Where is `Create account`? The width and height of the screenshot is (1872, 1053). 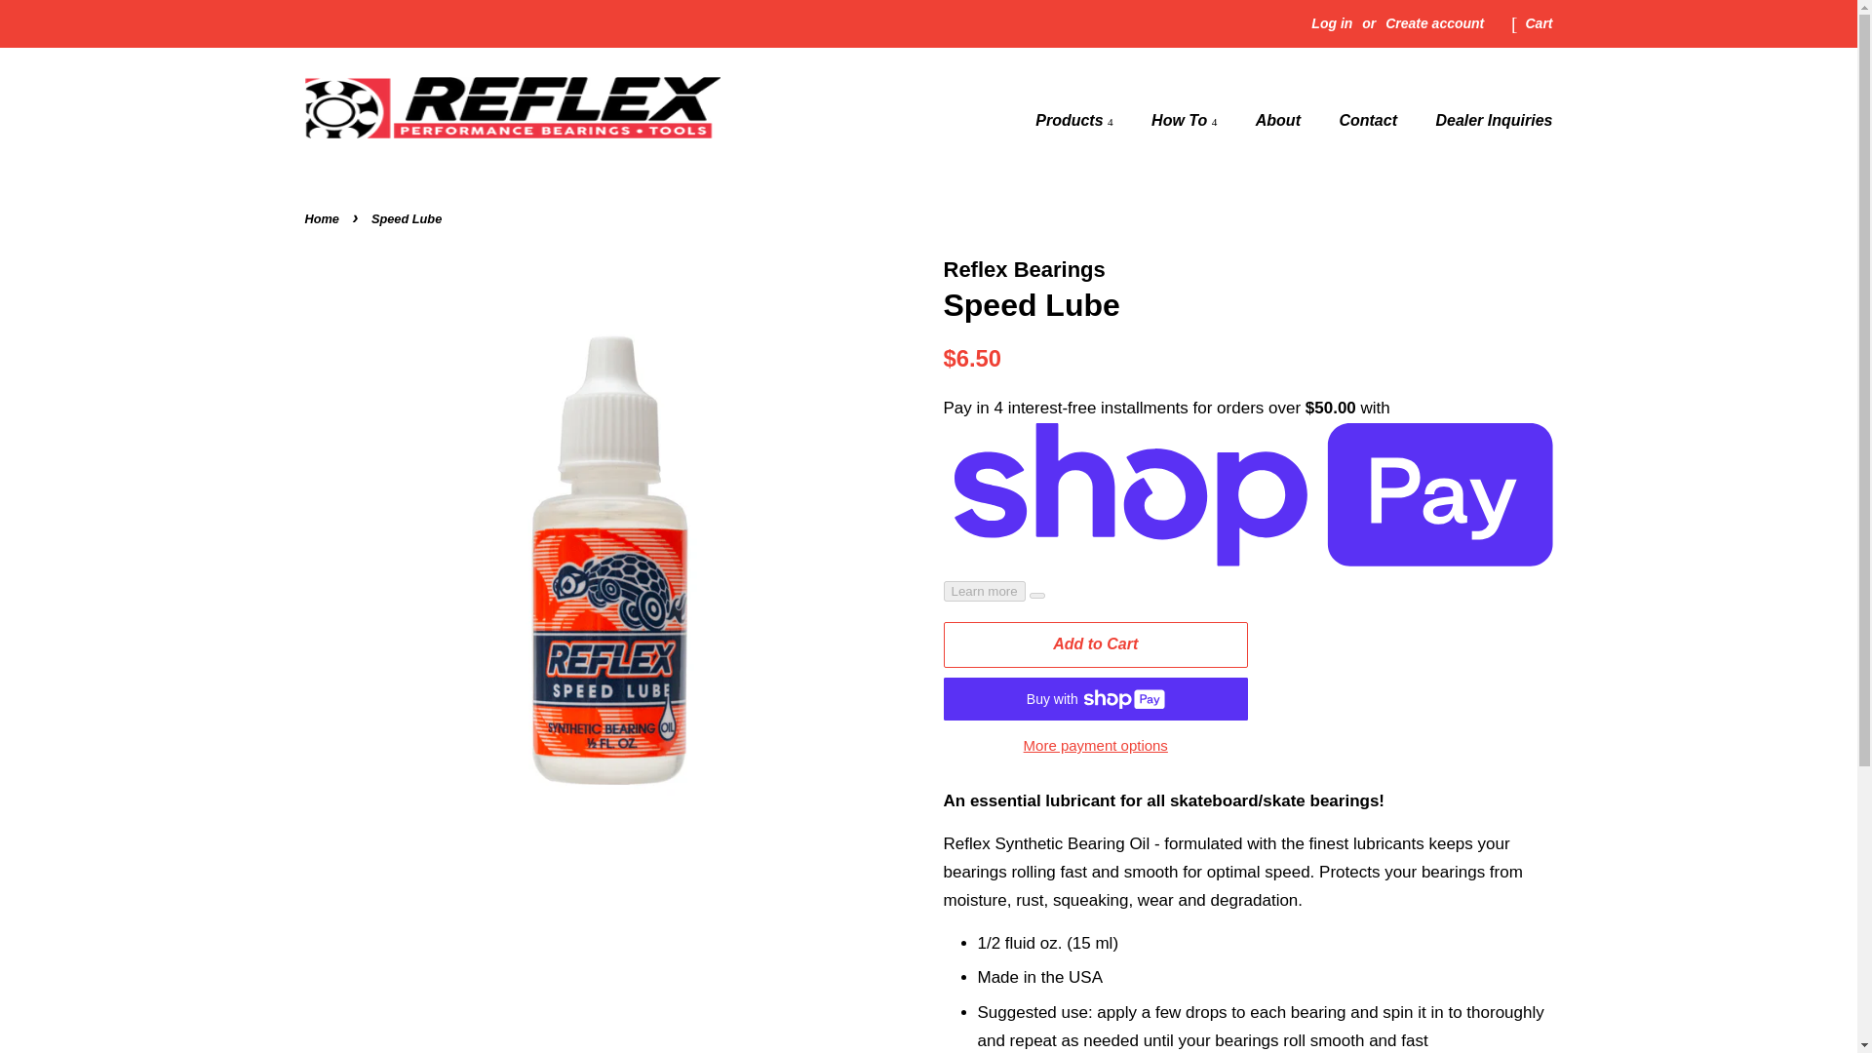 Create account is located at coordinates (1434, 23).